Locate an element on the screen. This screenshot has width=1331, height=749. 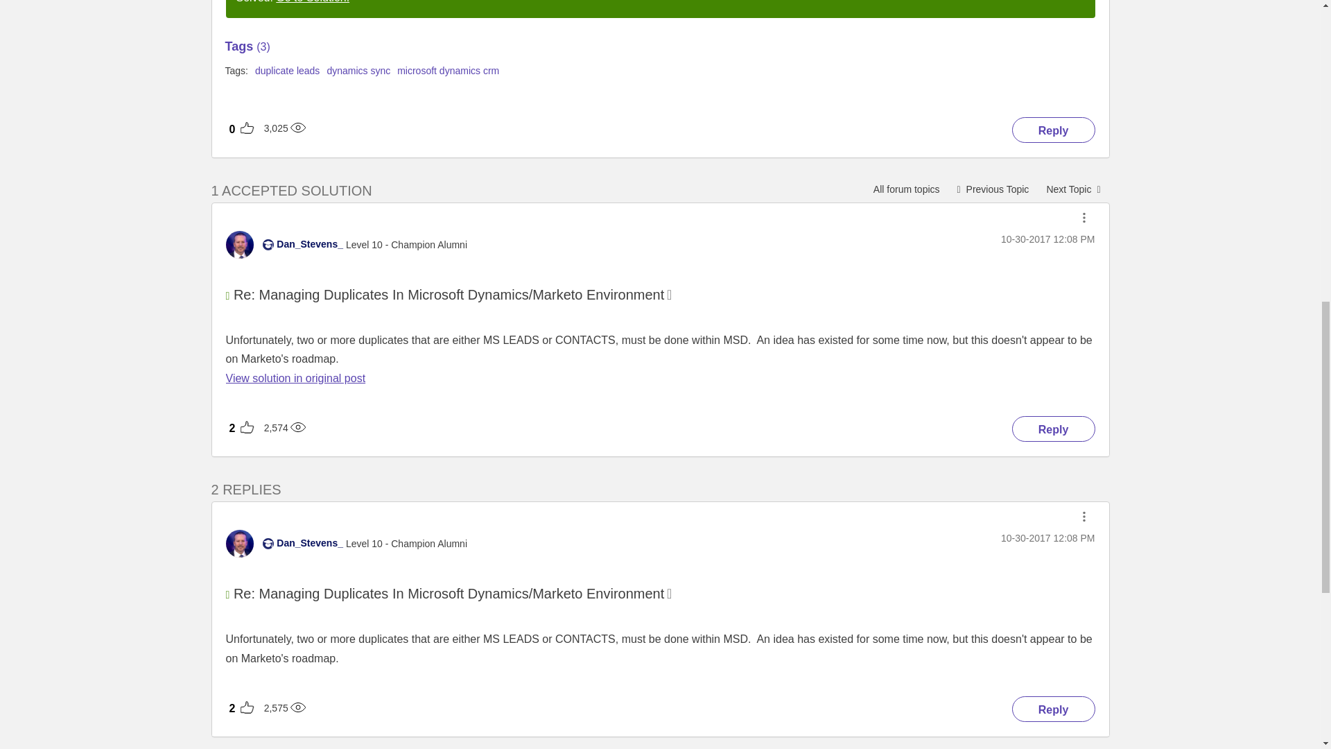
dynamics sync is located at coordinates (358, 71).